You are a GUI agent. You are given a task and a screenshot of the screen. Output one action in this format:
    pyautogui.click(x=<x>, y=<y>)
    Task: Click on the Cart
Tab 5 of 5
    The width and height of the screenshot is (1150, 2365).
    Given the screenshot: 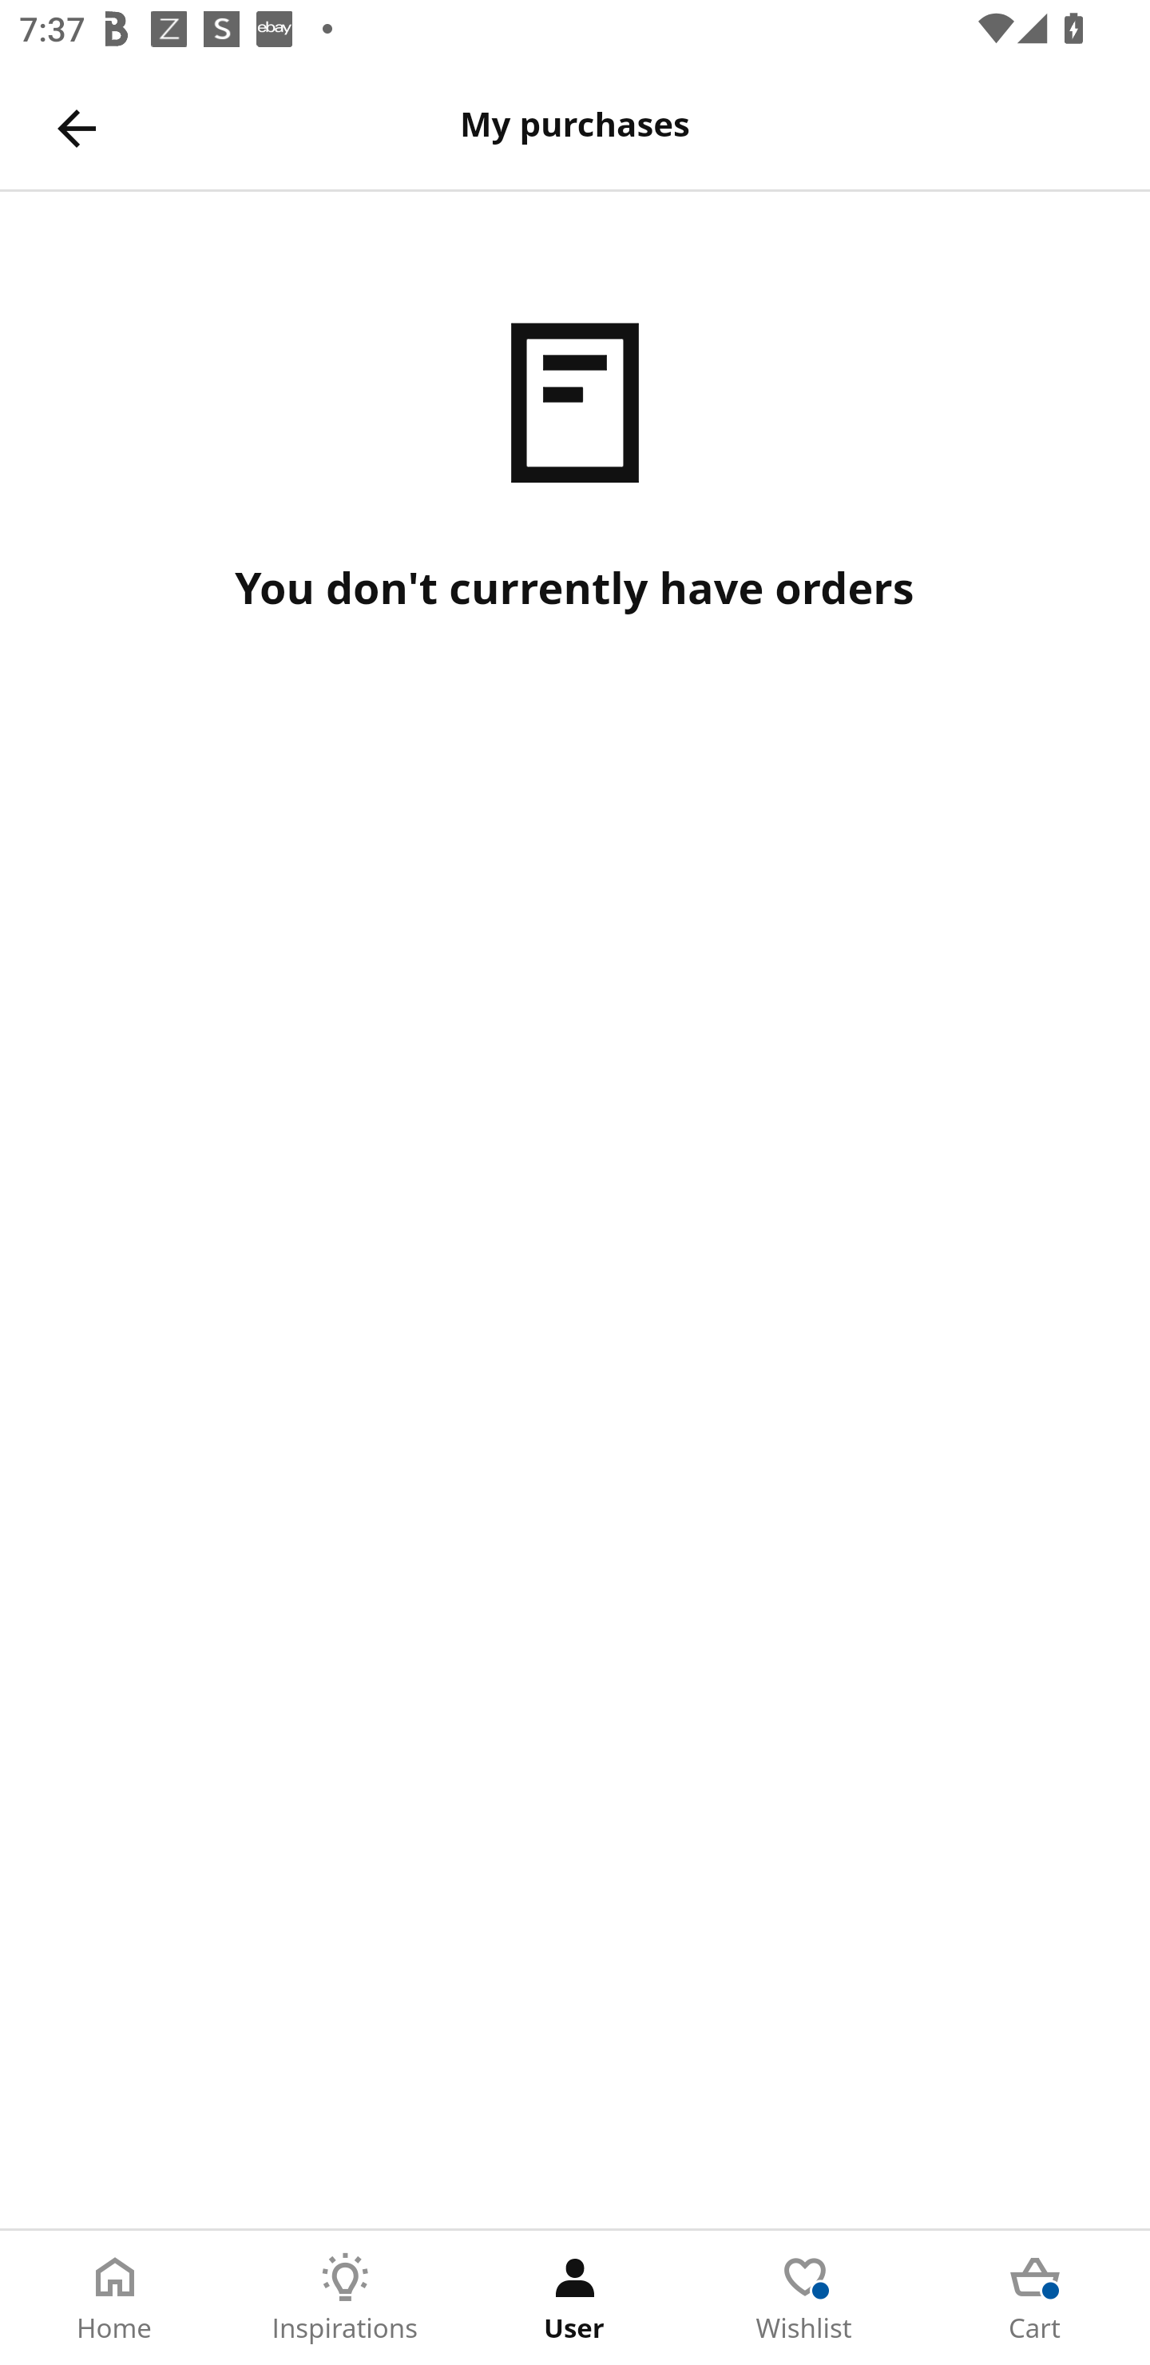 What is the action you would take?
    pyautogui.click(x=1035, y=2298)
    